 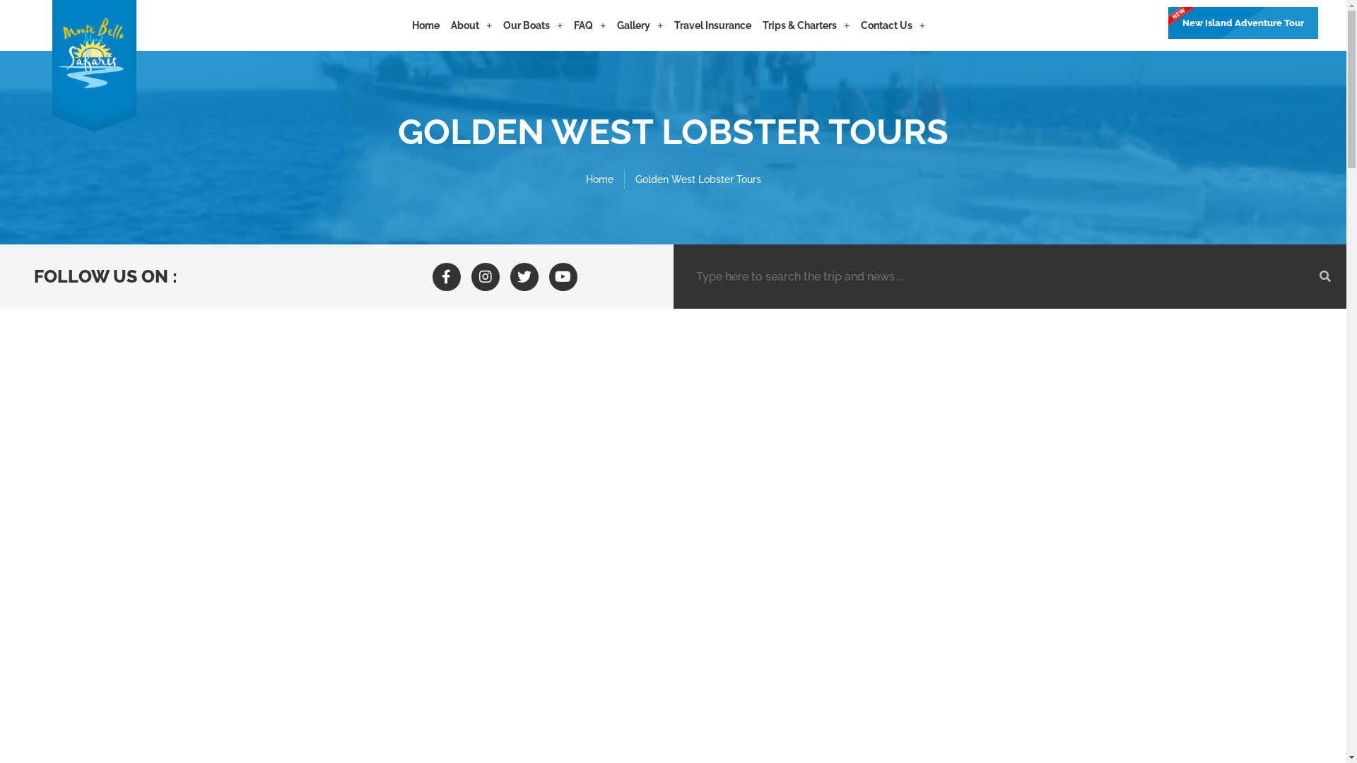 What do you see at coordinates (806, 25) in the screenshot?
I see `Trips & Charters` at bounding box center [806, 25].